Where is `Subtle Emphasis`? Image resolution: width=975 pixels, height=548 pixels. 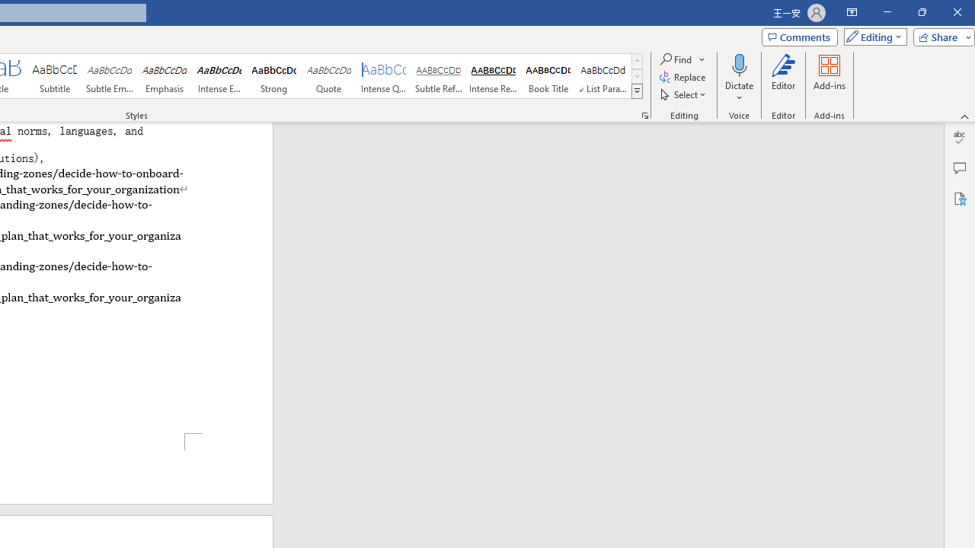 Subtle Emphasis is located at coordinates (110, 76).